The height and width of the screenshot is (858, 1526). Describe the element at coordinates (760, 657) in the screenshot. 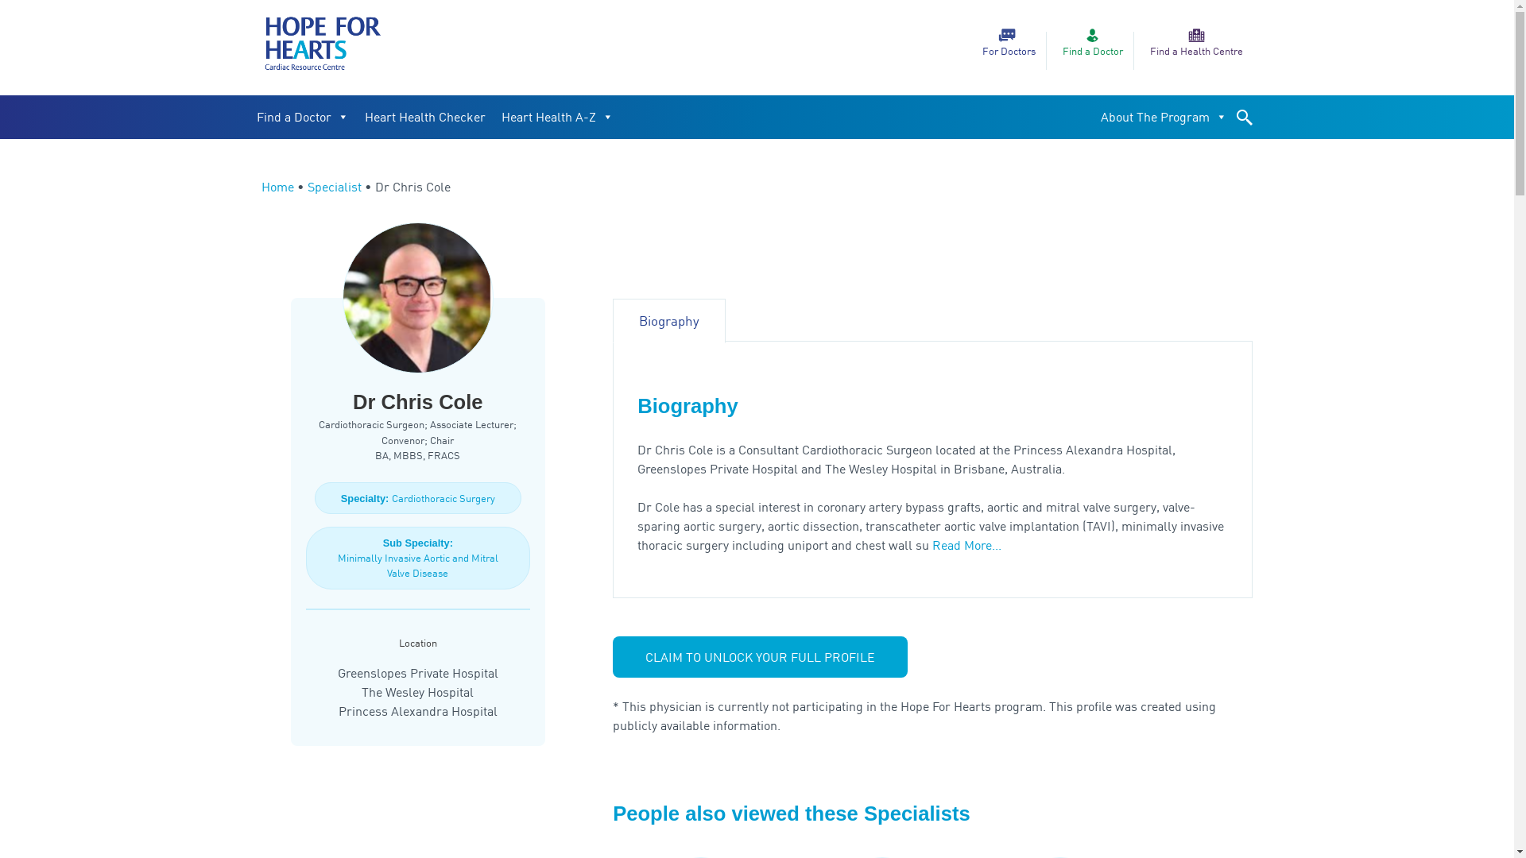

I see `CLAIM TO UNLOCK YOUR FULL PROFILE` at that location.